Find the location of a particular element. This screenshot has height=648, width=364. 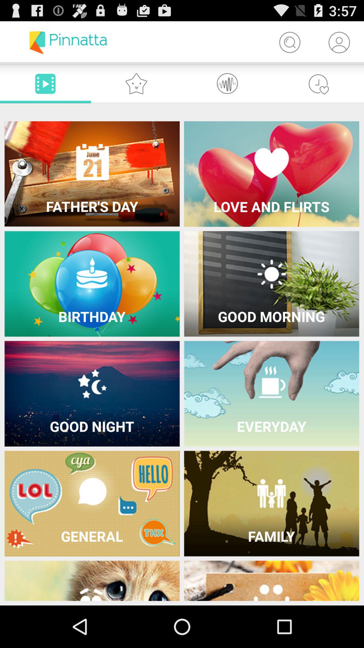

click on search icon is located at coordinates (290, 43).